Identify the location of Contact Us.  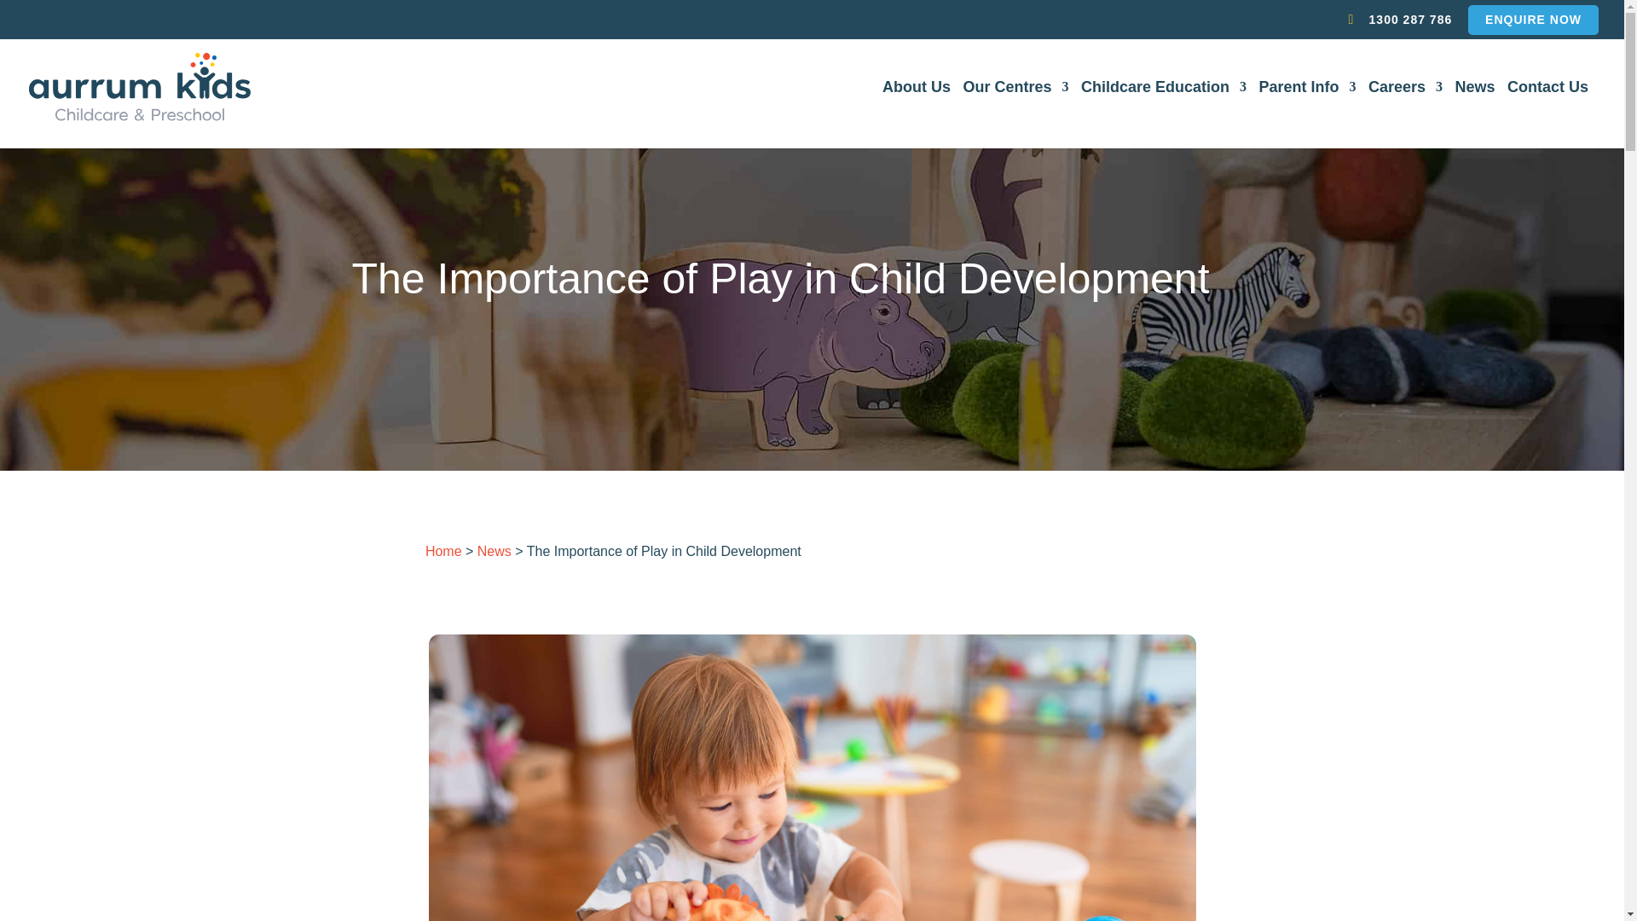
(1552, 114).